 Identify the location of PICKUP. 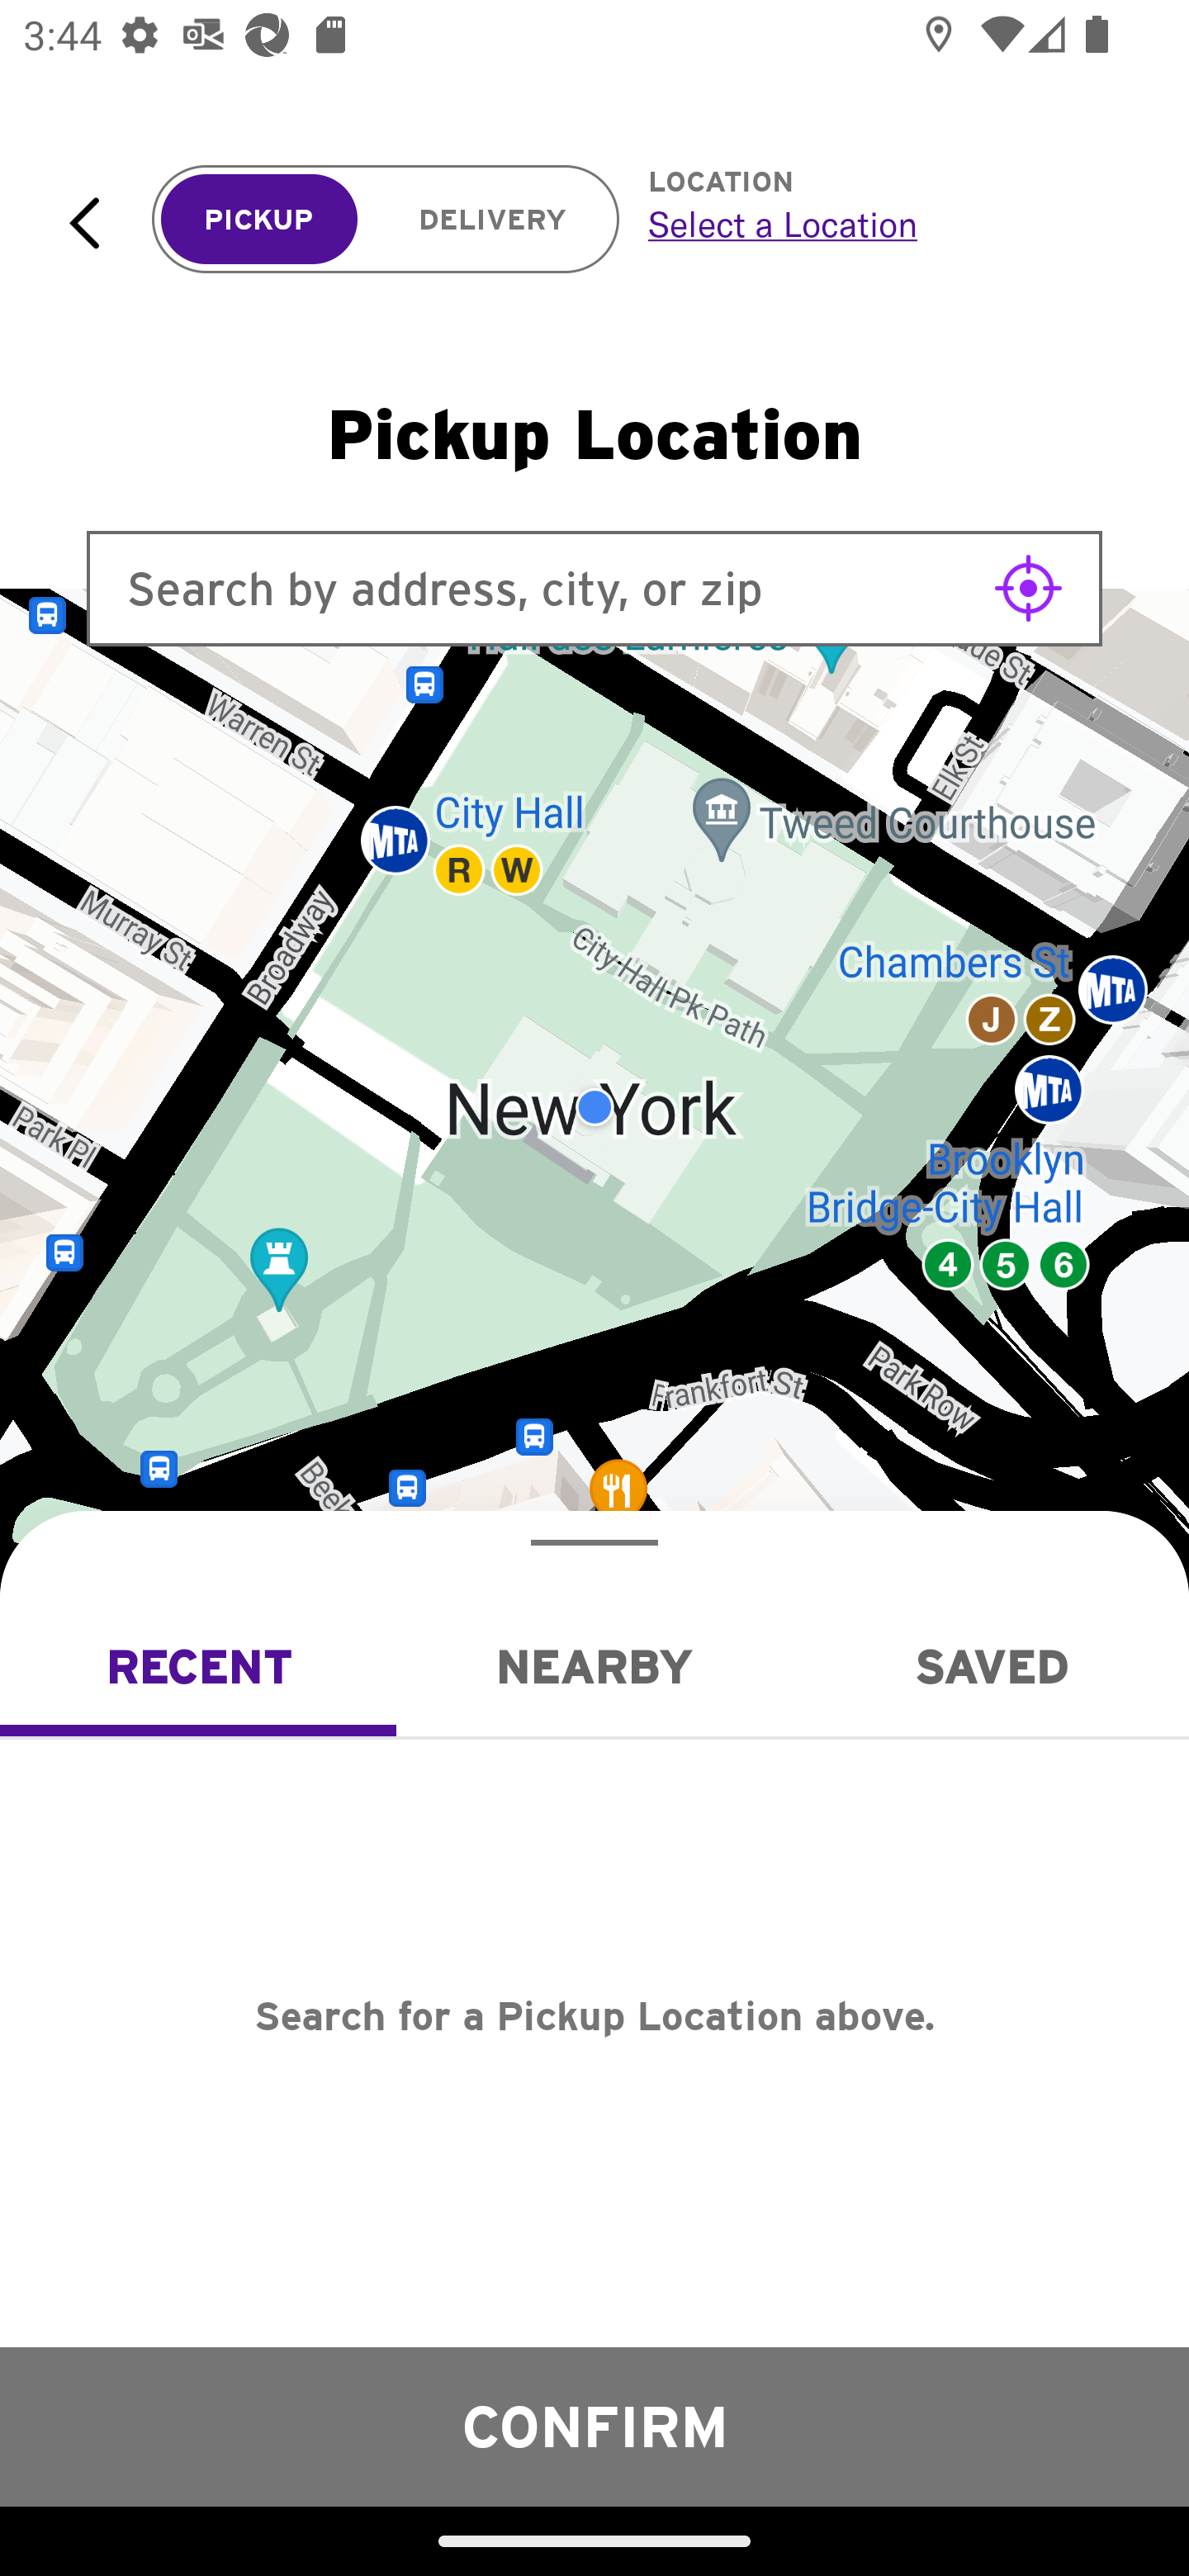
(259, 220).